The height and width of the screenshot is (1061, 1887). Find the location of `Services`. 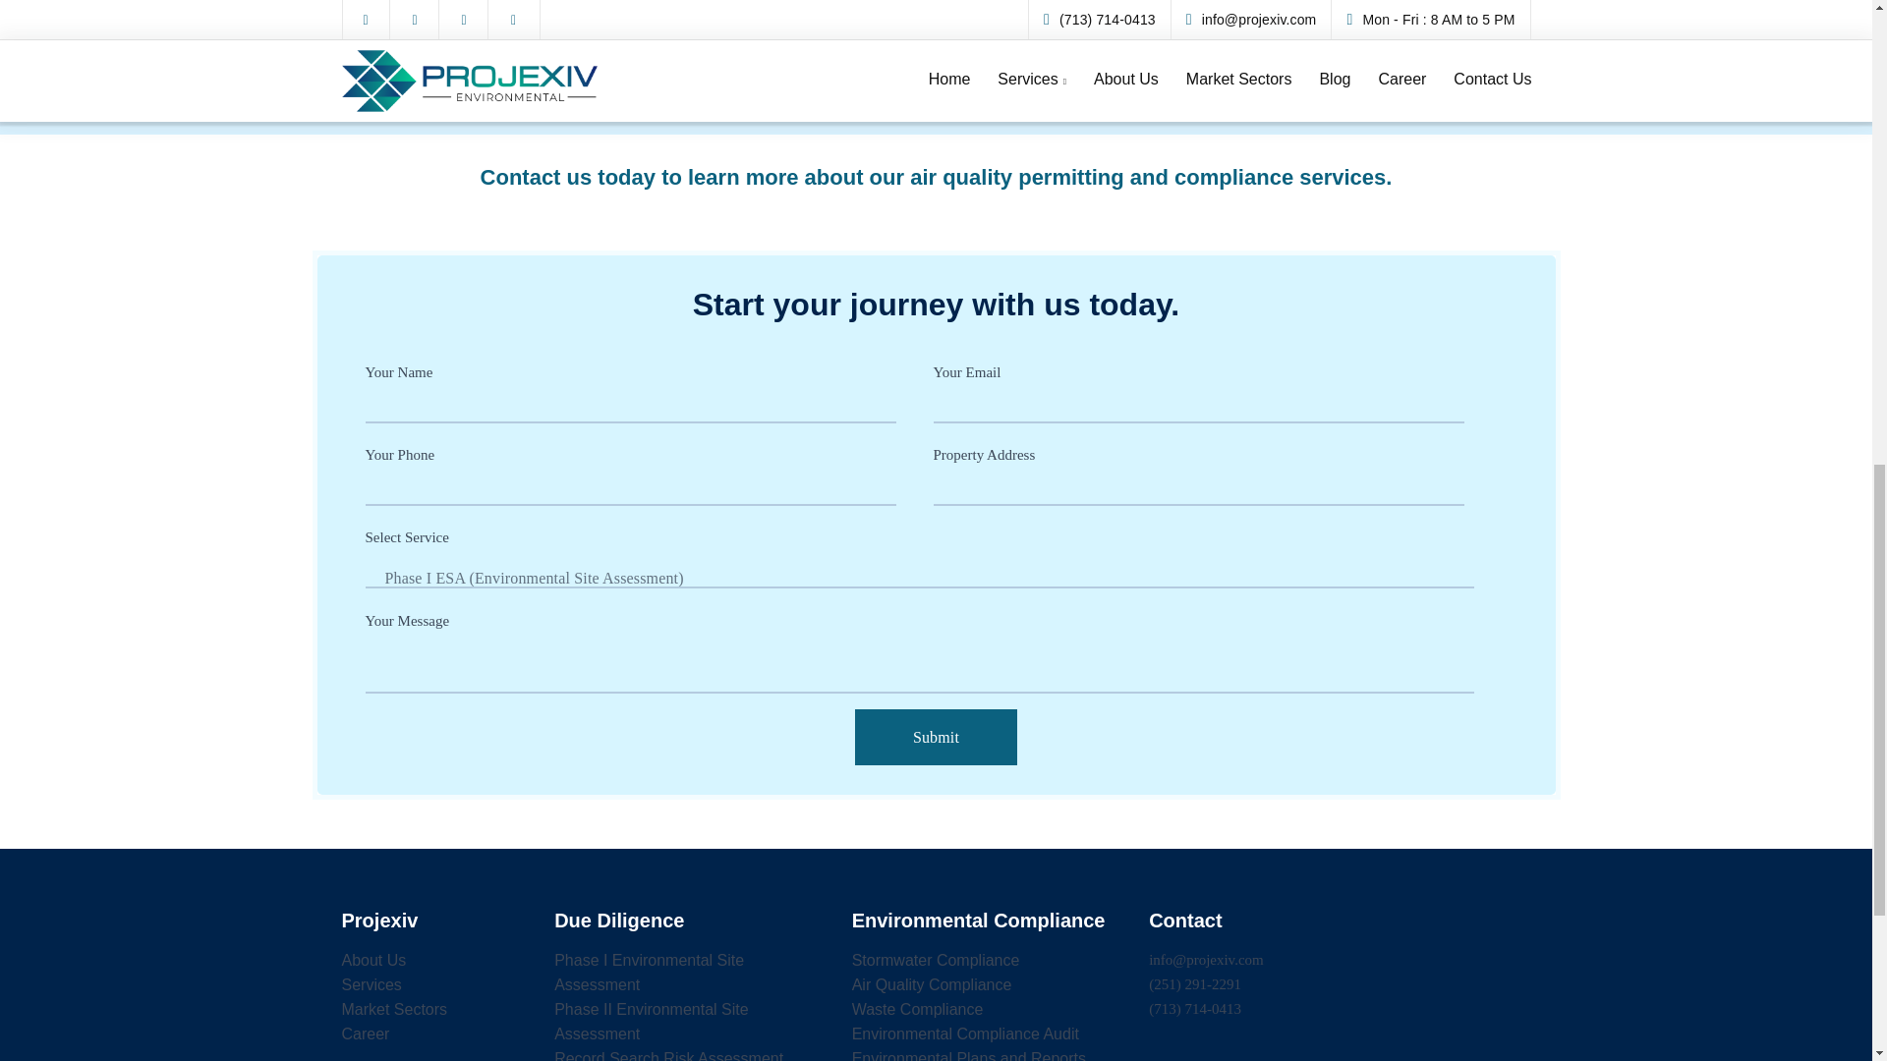

Services is located at coordinates (372, 987).